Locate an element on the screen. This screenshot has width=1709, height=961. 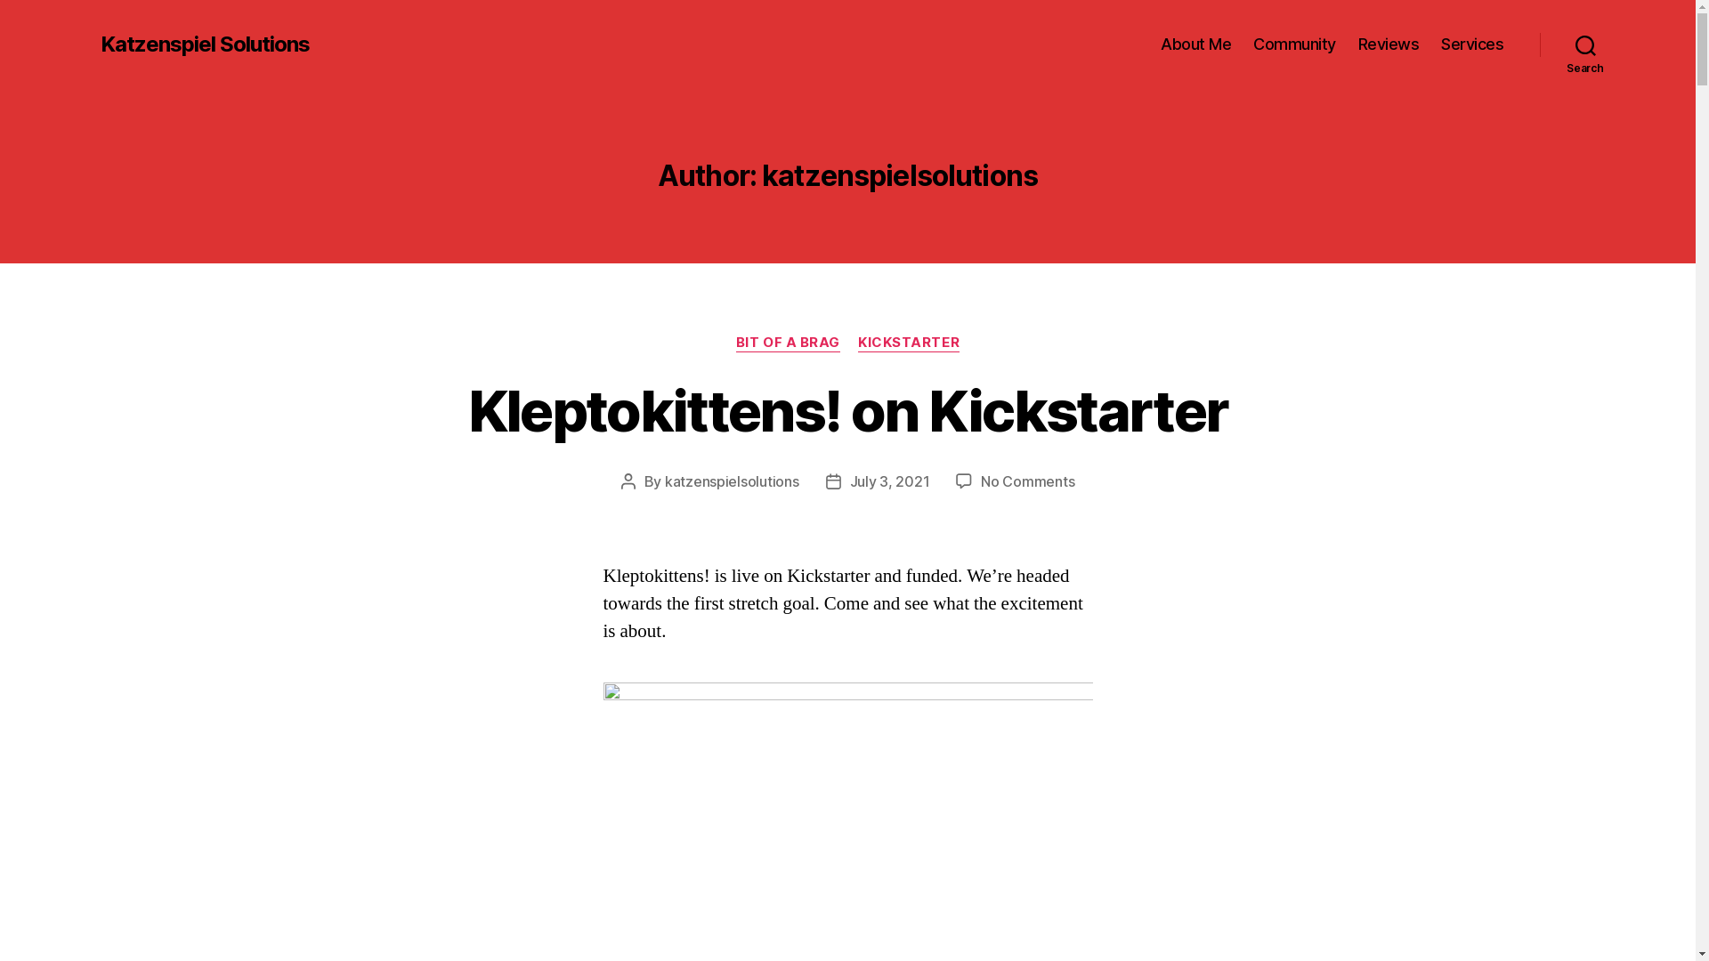
Search is located at coordinates (1586, 44).